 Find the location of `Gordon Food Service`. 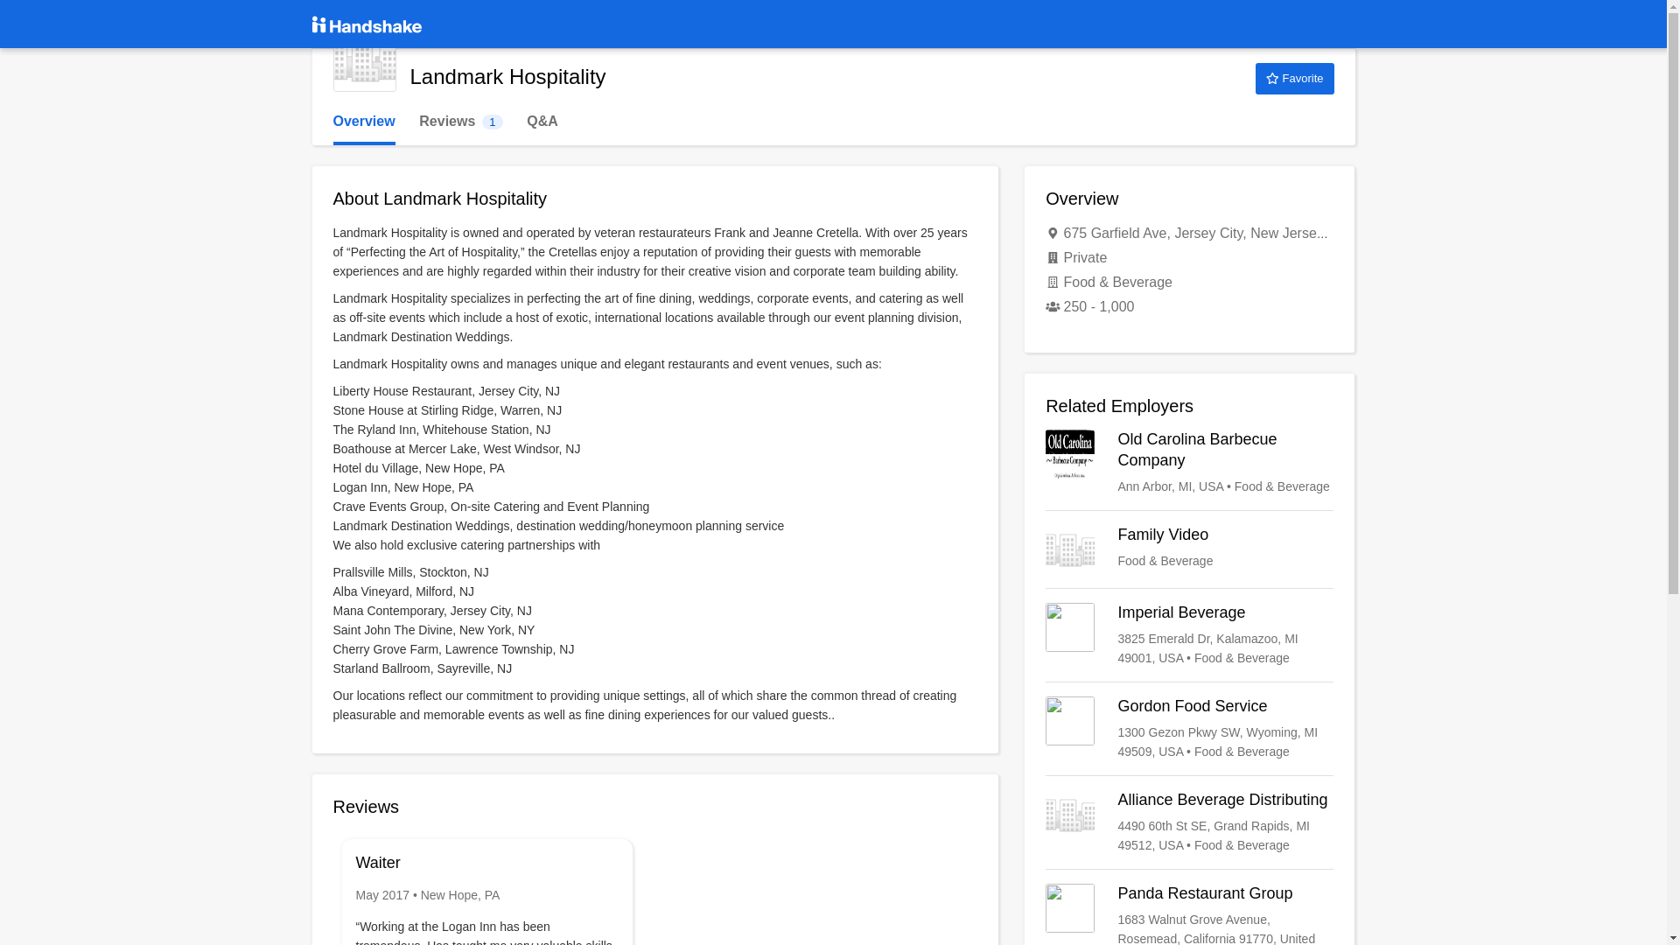

Gordon Food Service is located at coordinates (1189, 728).